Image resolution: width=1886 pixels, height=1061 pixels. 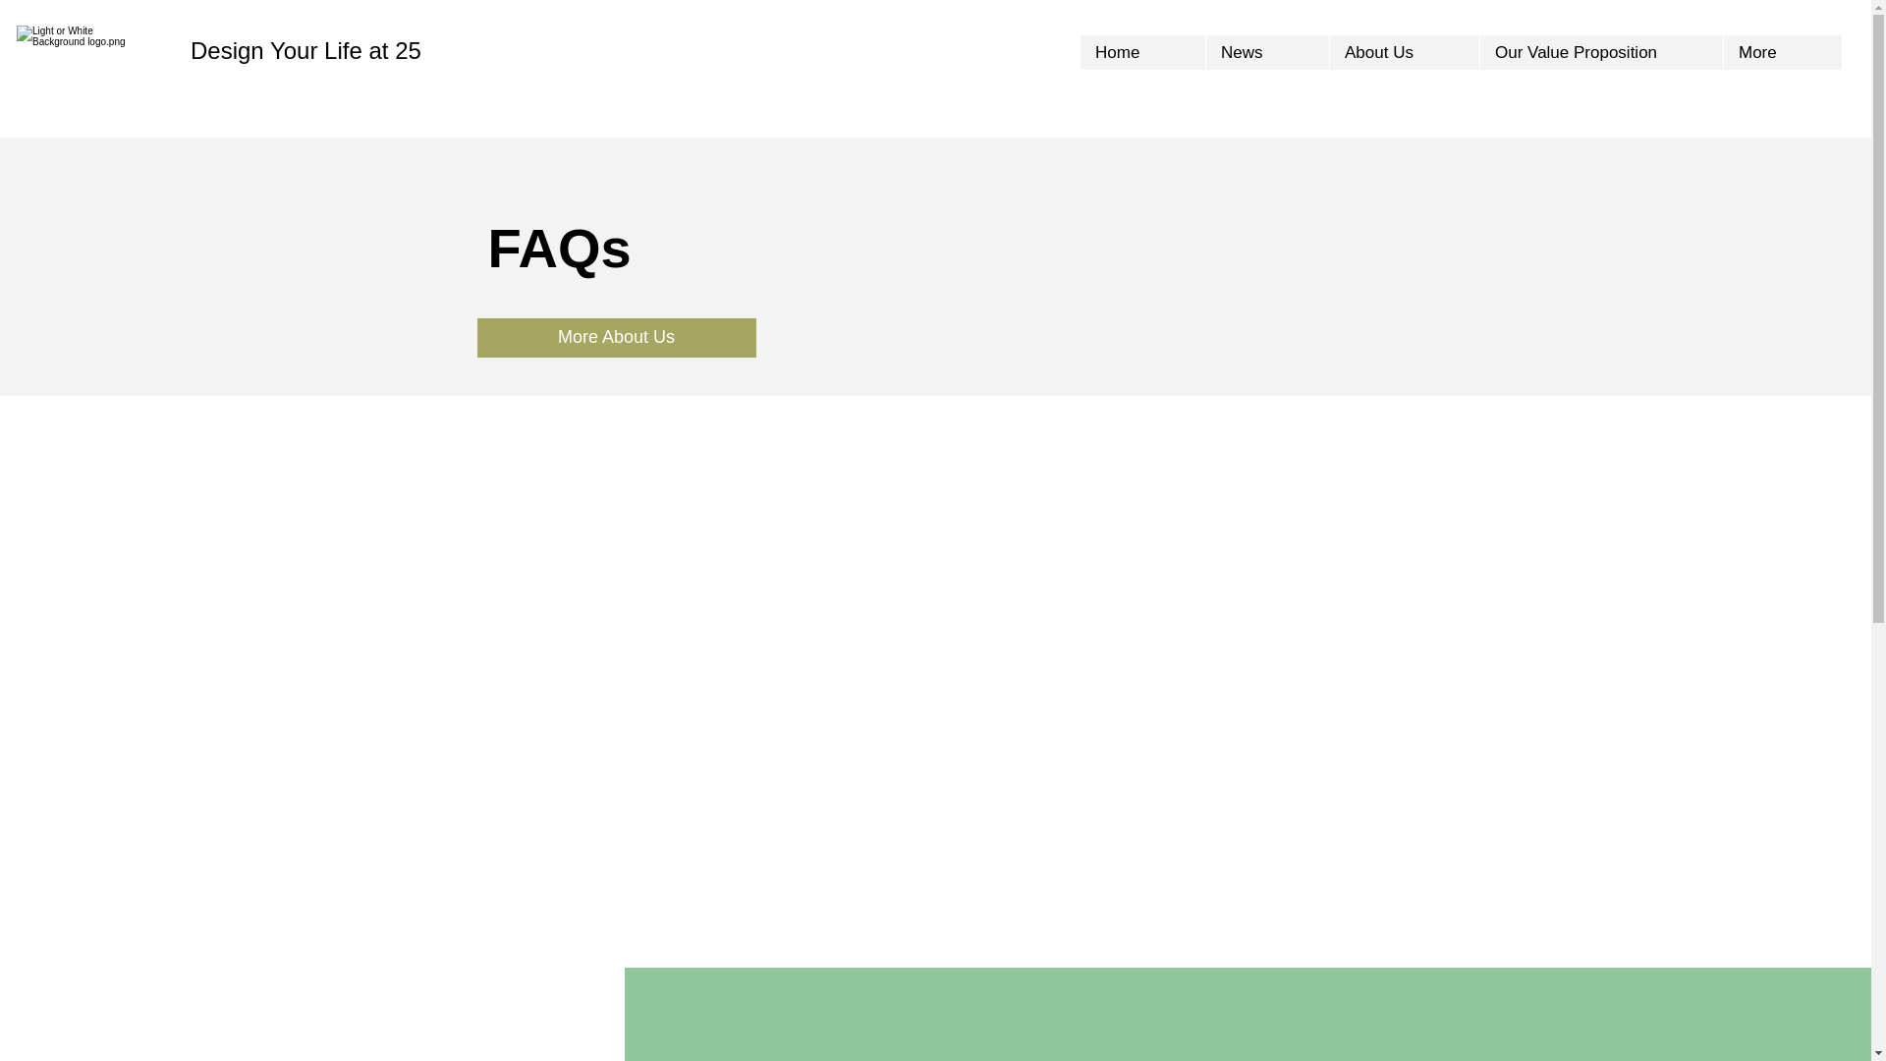 I want to click on Design Your Life at 25, so click(x=305, y=49).